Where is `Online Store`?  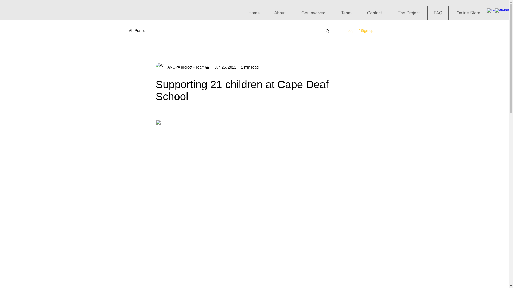 Online Store is located at coordinates (468, 13).